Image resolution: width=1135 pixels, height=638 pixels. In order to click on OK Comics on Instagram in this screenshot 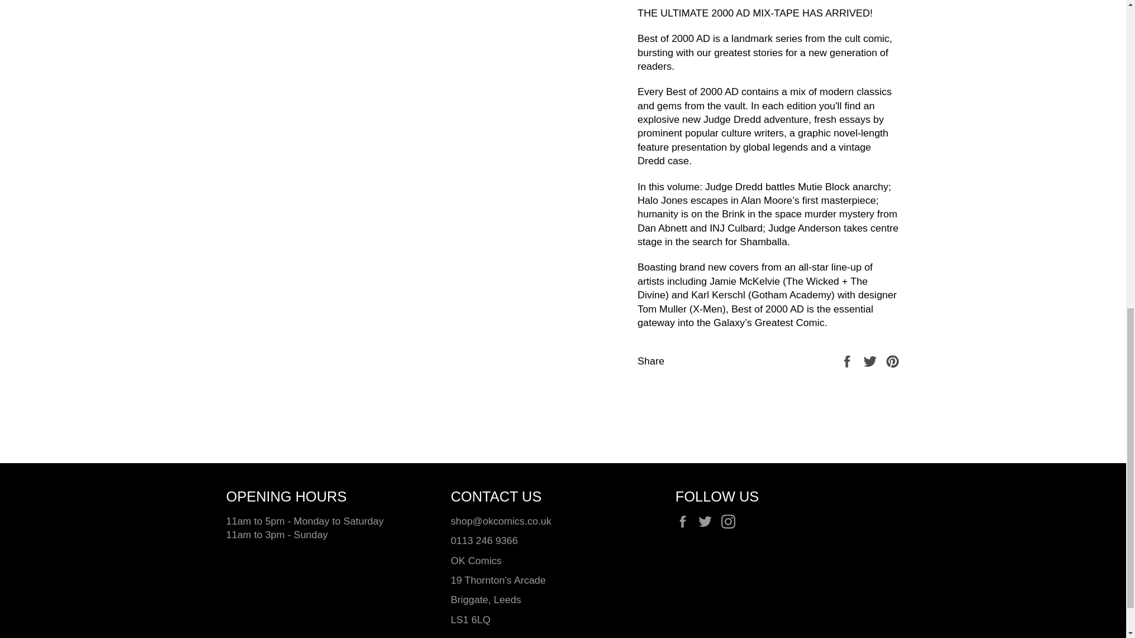, I will do `click(731, 522)`.